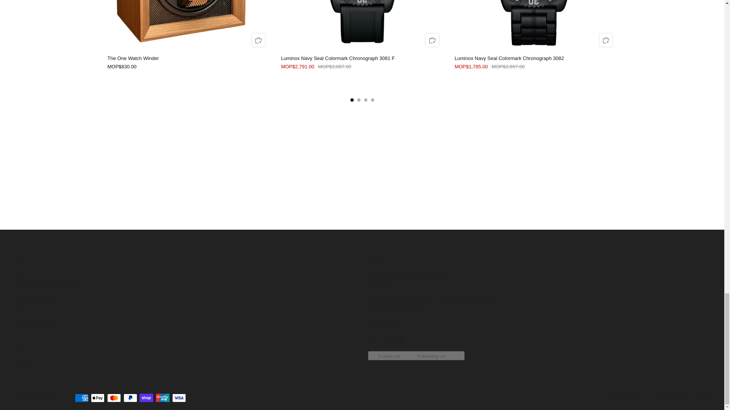 The height and width of the screenshot is (410, 730). I want to click on PayPal, so click(130, 398).